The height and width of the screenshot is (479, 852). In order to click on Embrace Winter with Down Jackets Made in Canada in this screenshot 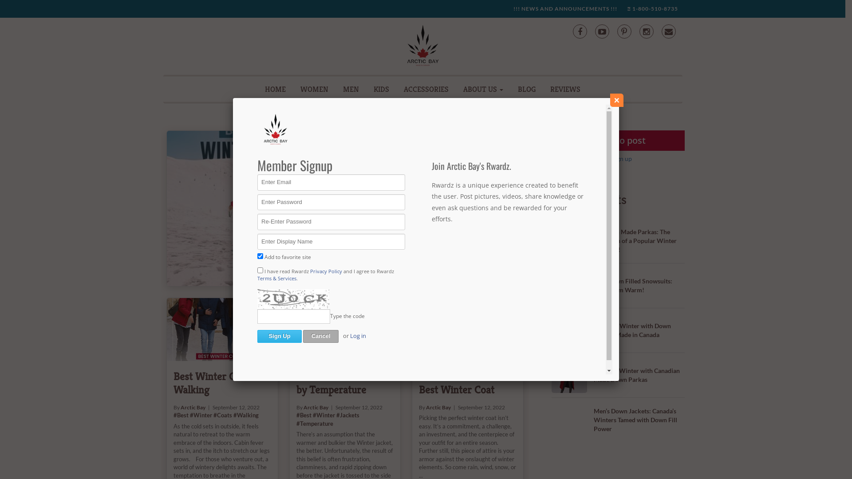, I will do `click(632, 330)`.